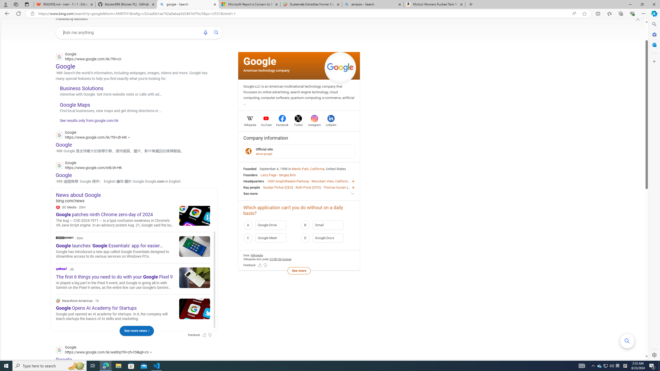  I want to click on B Gmail, so click(327, 225).